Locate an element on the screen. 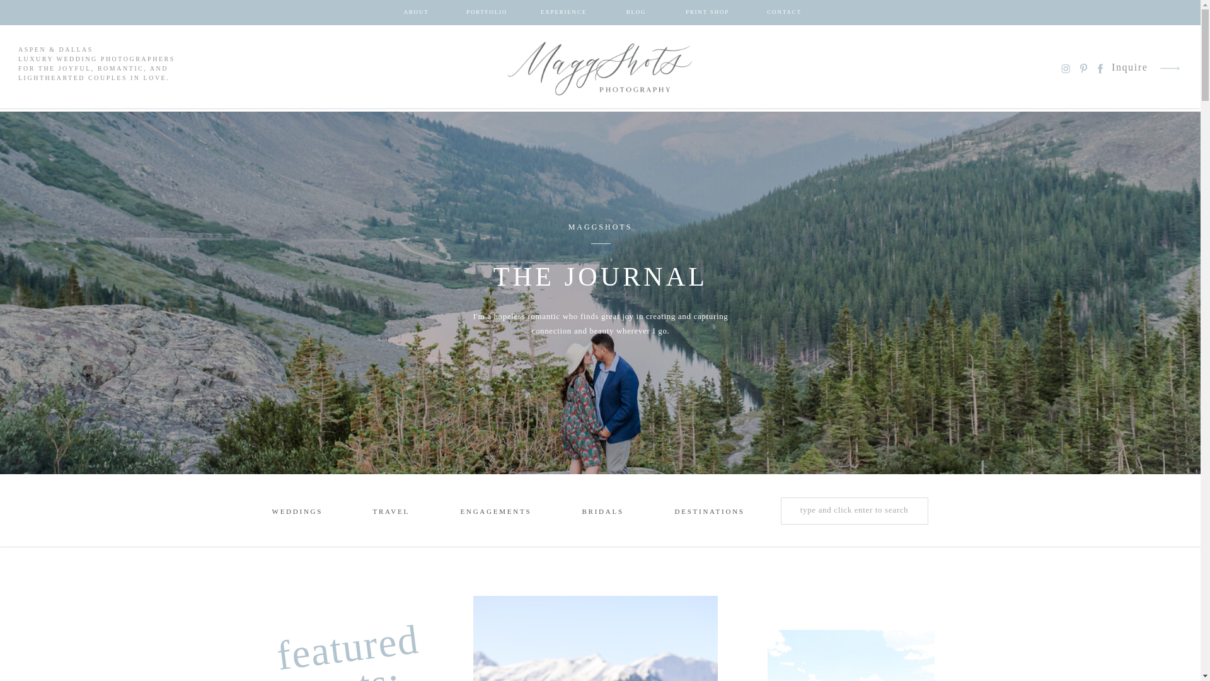  CONTACT is located at coordinates (784, 13).